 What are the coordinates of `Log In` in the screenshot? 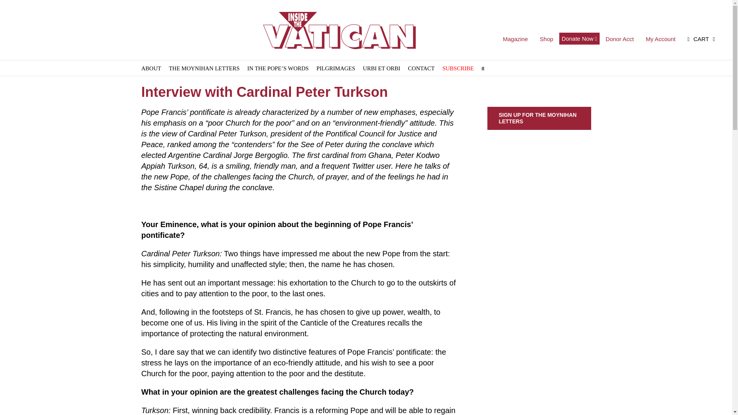 It's located at (686, 111).